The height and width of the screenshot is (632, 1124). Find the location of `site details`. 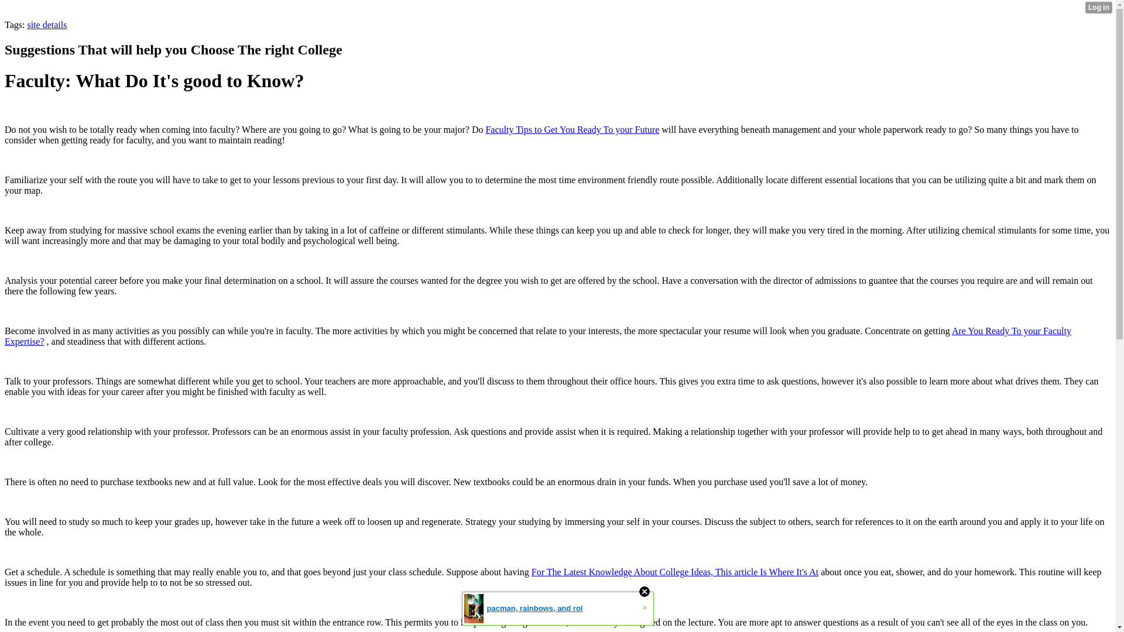

site details is located at coordinates (47, 25).